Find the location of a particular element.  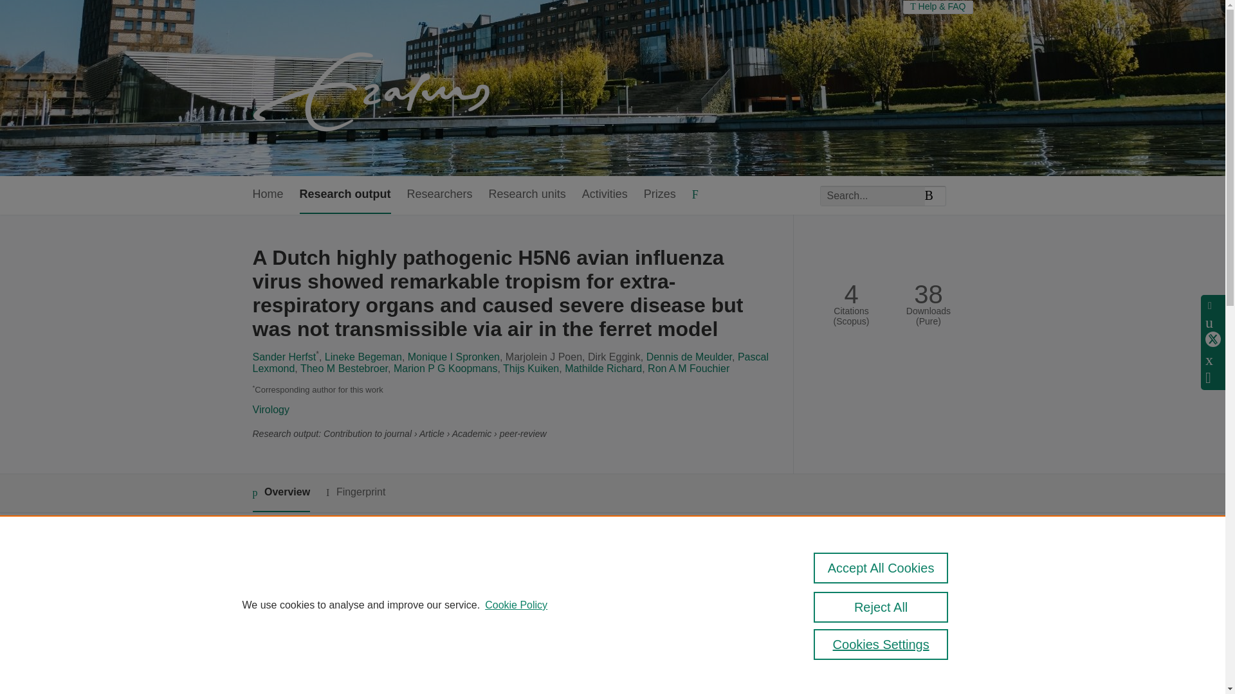

Erasmus University Rotterdam Home is located at coordinates (374, 87).